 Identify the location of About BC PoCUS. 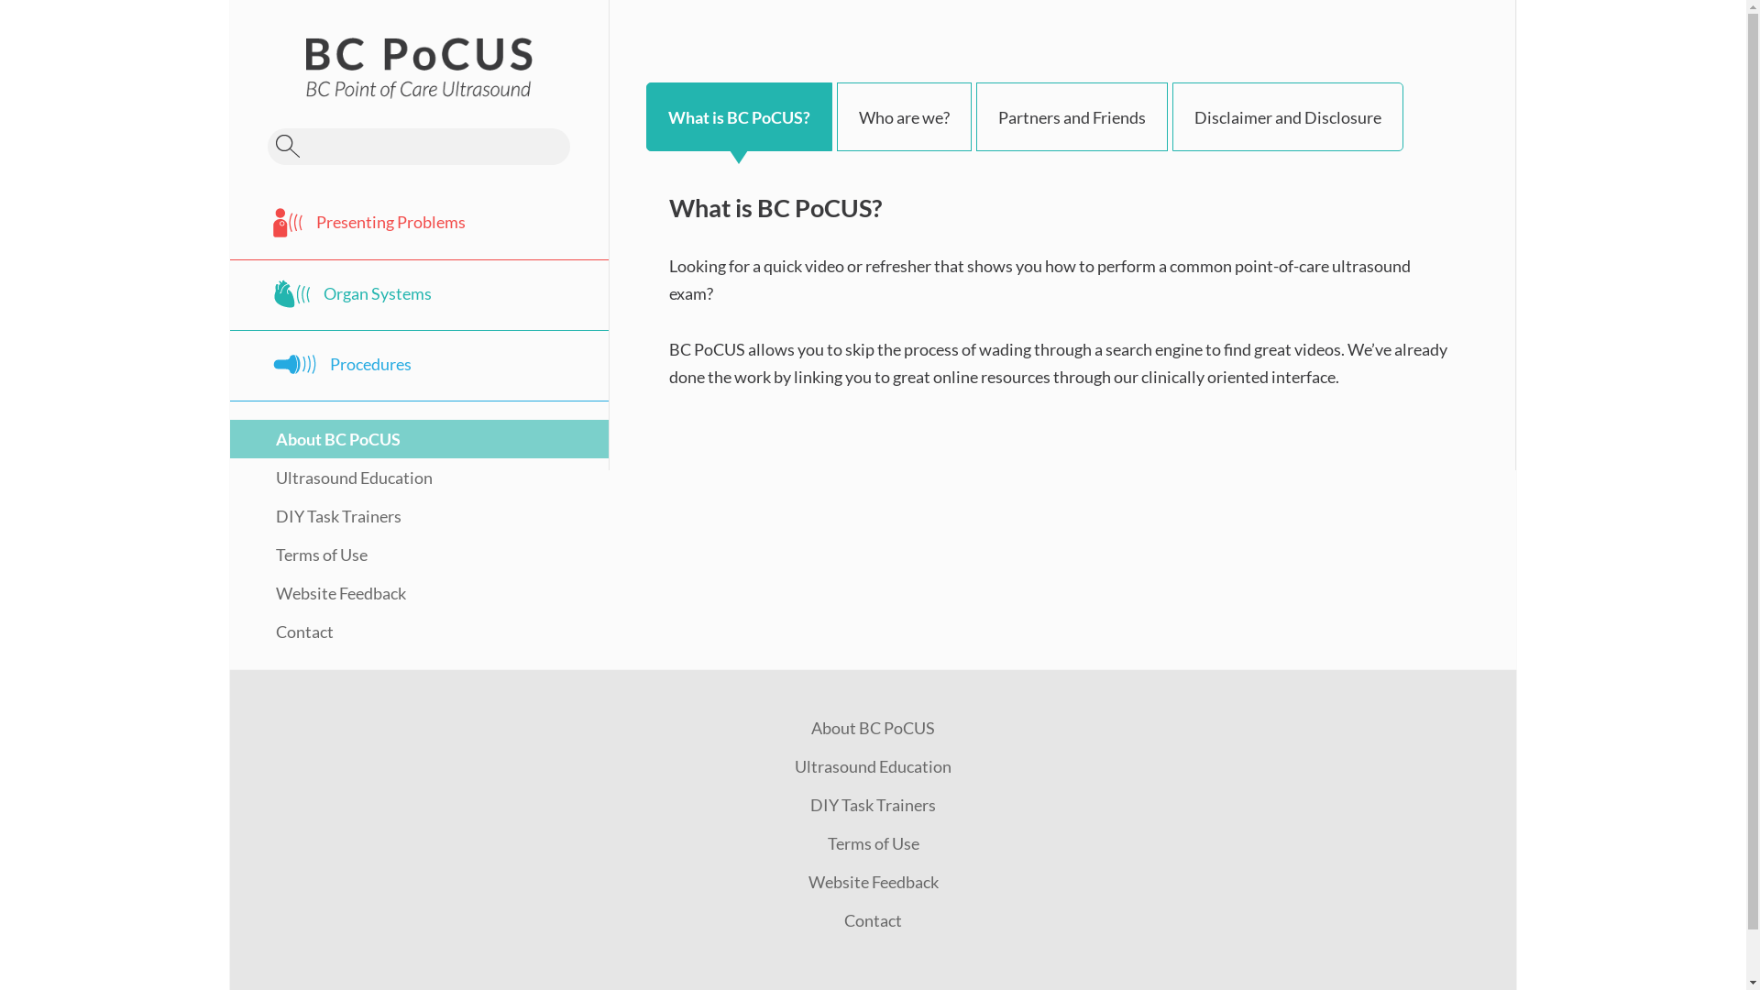
(315, 439).